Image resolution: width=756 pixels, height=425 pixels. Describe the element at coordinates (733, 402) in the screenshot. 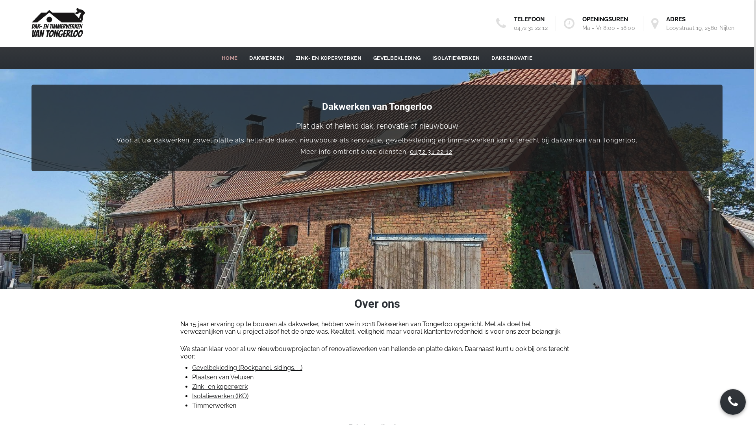

I see `Bel ons` at that location.